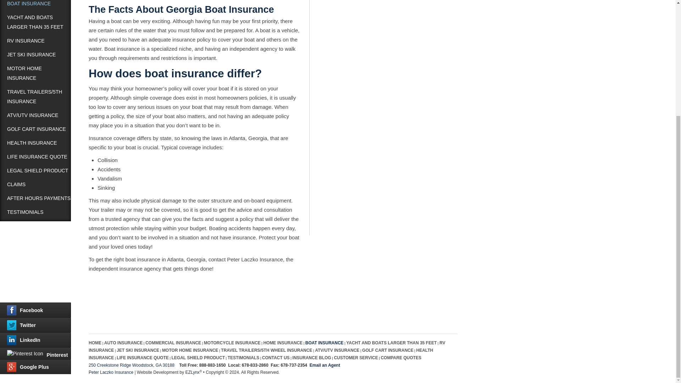 Image resolution: width=681 pixels, height=383 pixels. Describe the element at coordinates (35, 240) in the screenshot. I see `INSURANCE BLOG` at that location.